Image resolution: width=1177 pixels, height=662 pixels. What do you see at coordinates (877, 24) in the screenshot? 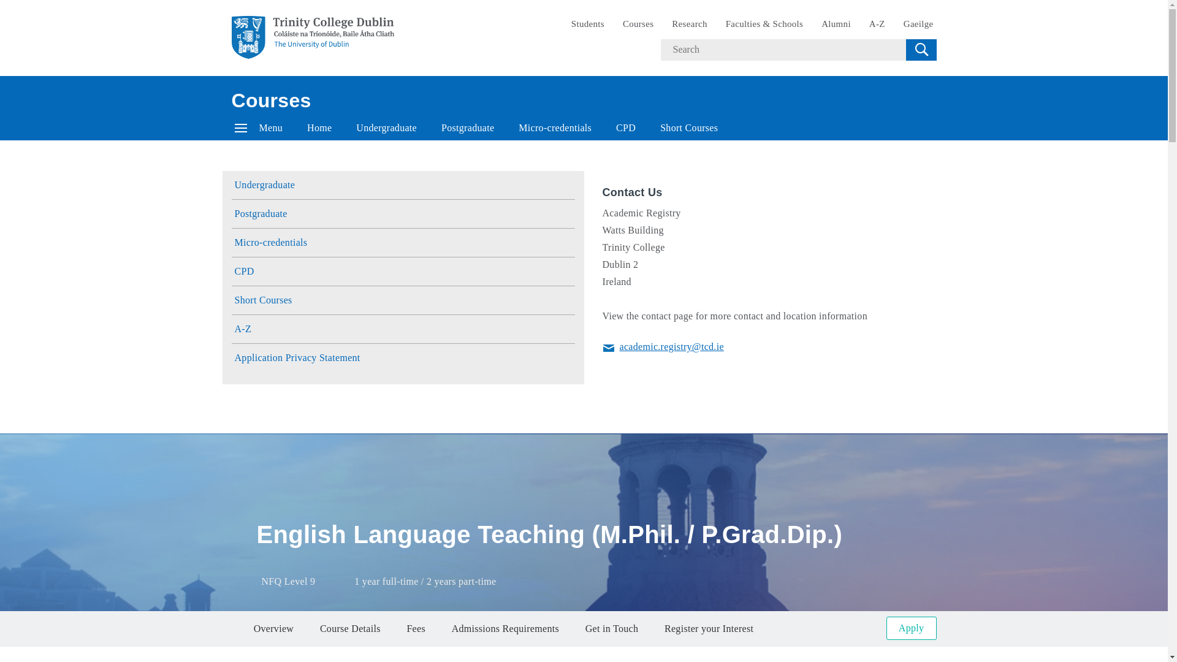
I see `A-Z` at bounding box center [877, 24].